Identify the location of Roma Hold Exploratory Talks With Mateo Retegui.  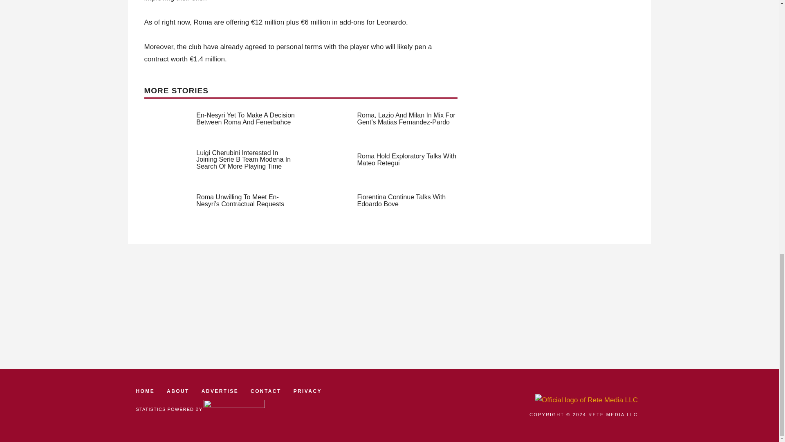
(406, 160).